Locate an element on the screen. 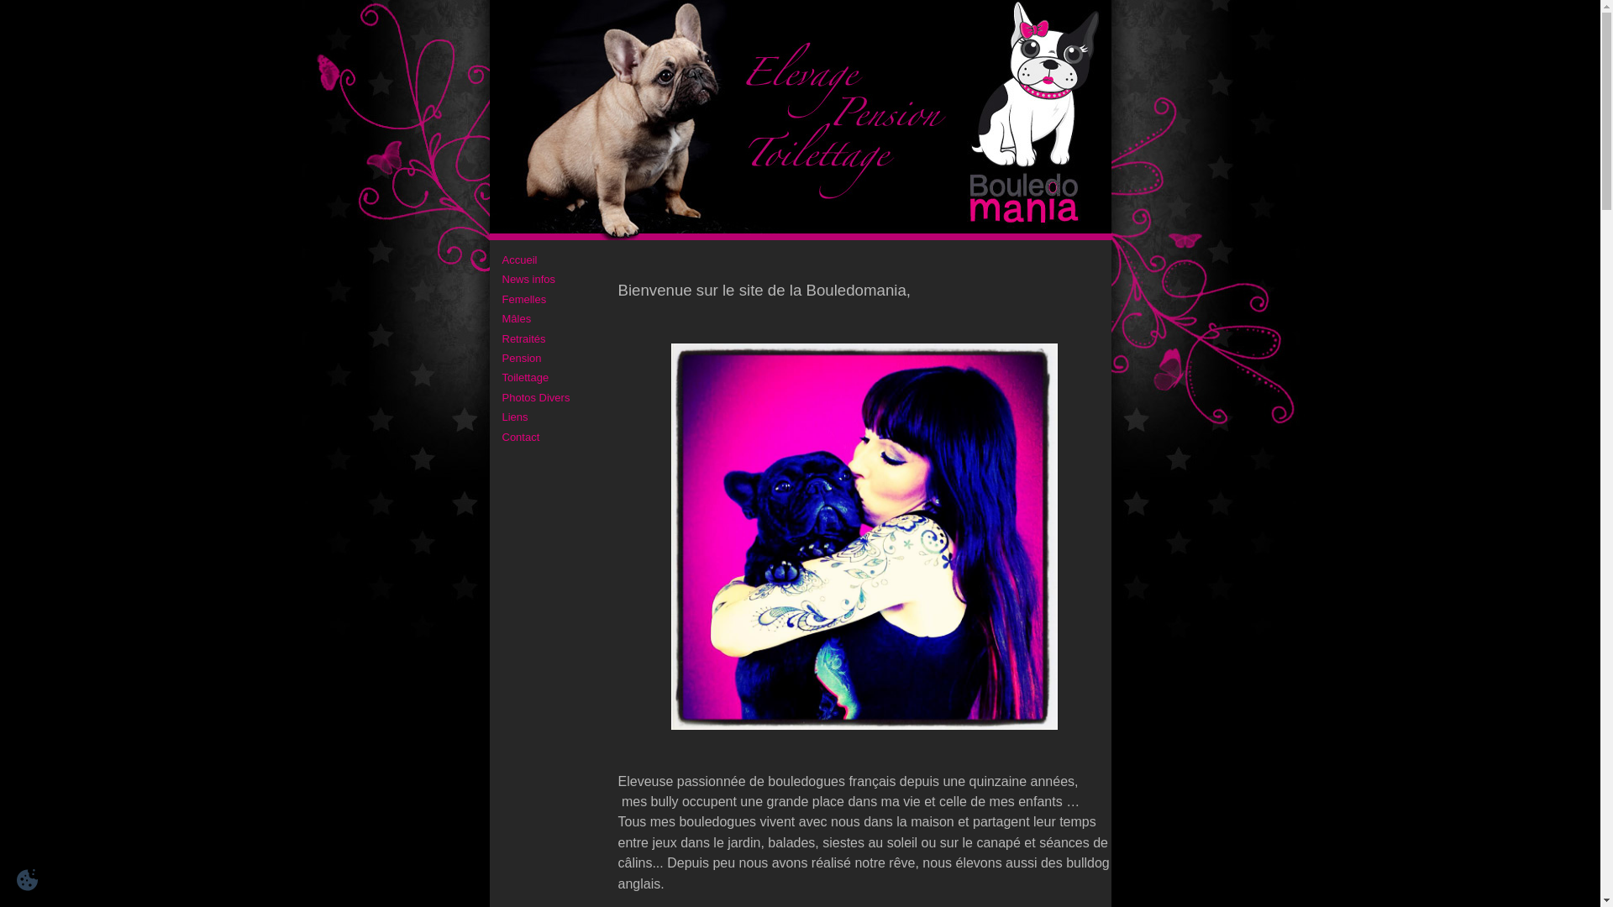 This screenshot has height=907, width=1613. Accueil is located at coordinates (520, 260).